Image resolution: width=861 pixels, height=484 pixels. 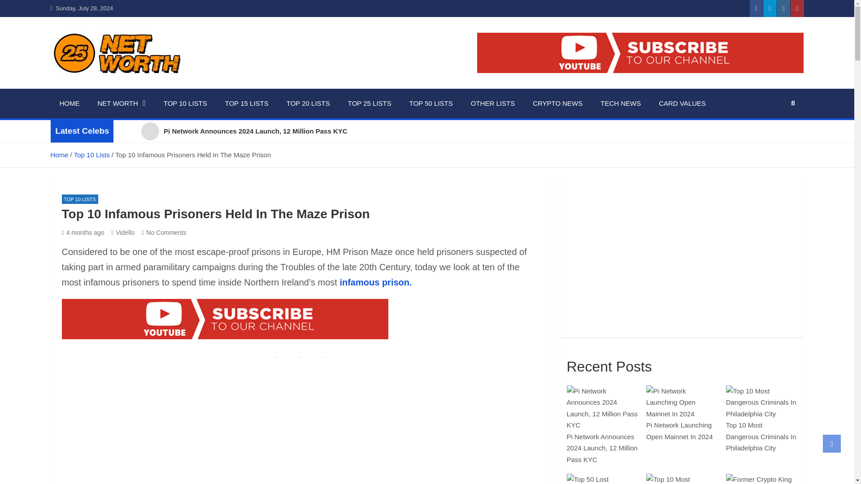 I want to click on Net Worth 25, so click(x=105, y=87).